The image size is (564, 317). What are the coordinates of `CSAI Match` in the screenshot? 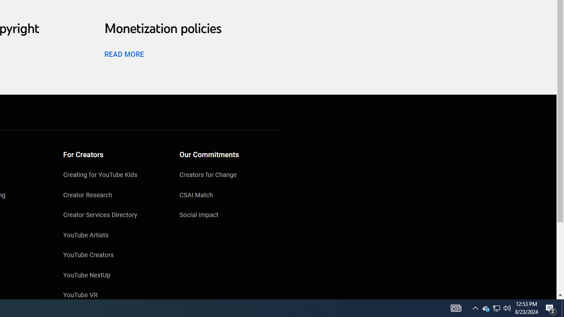 It's located at (229, 195).